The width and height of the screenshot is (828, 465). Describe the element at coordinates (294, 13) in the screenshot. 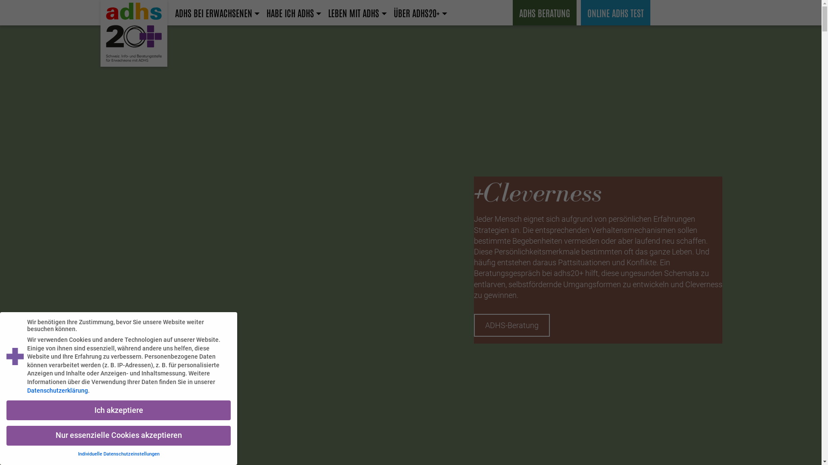

I see `HABE ICH ADHS` at that location.